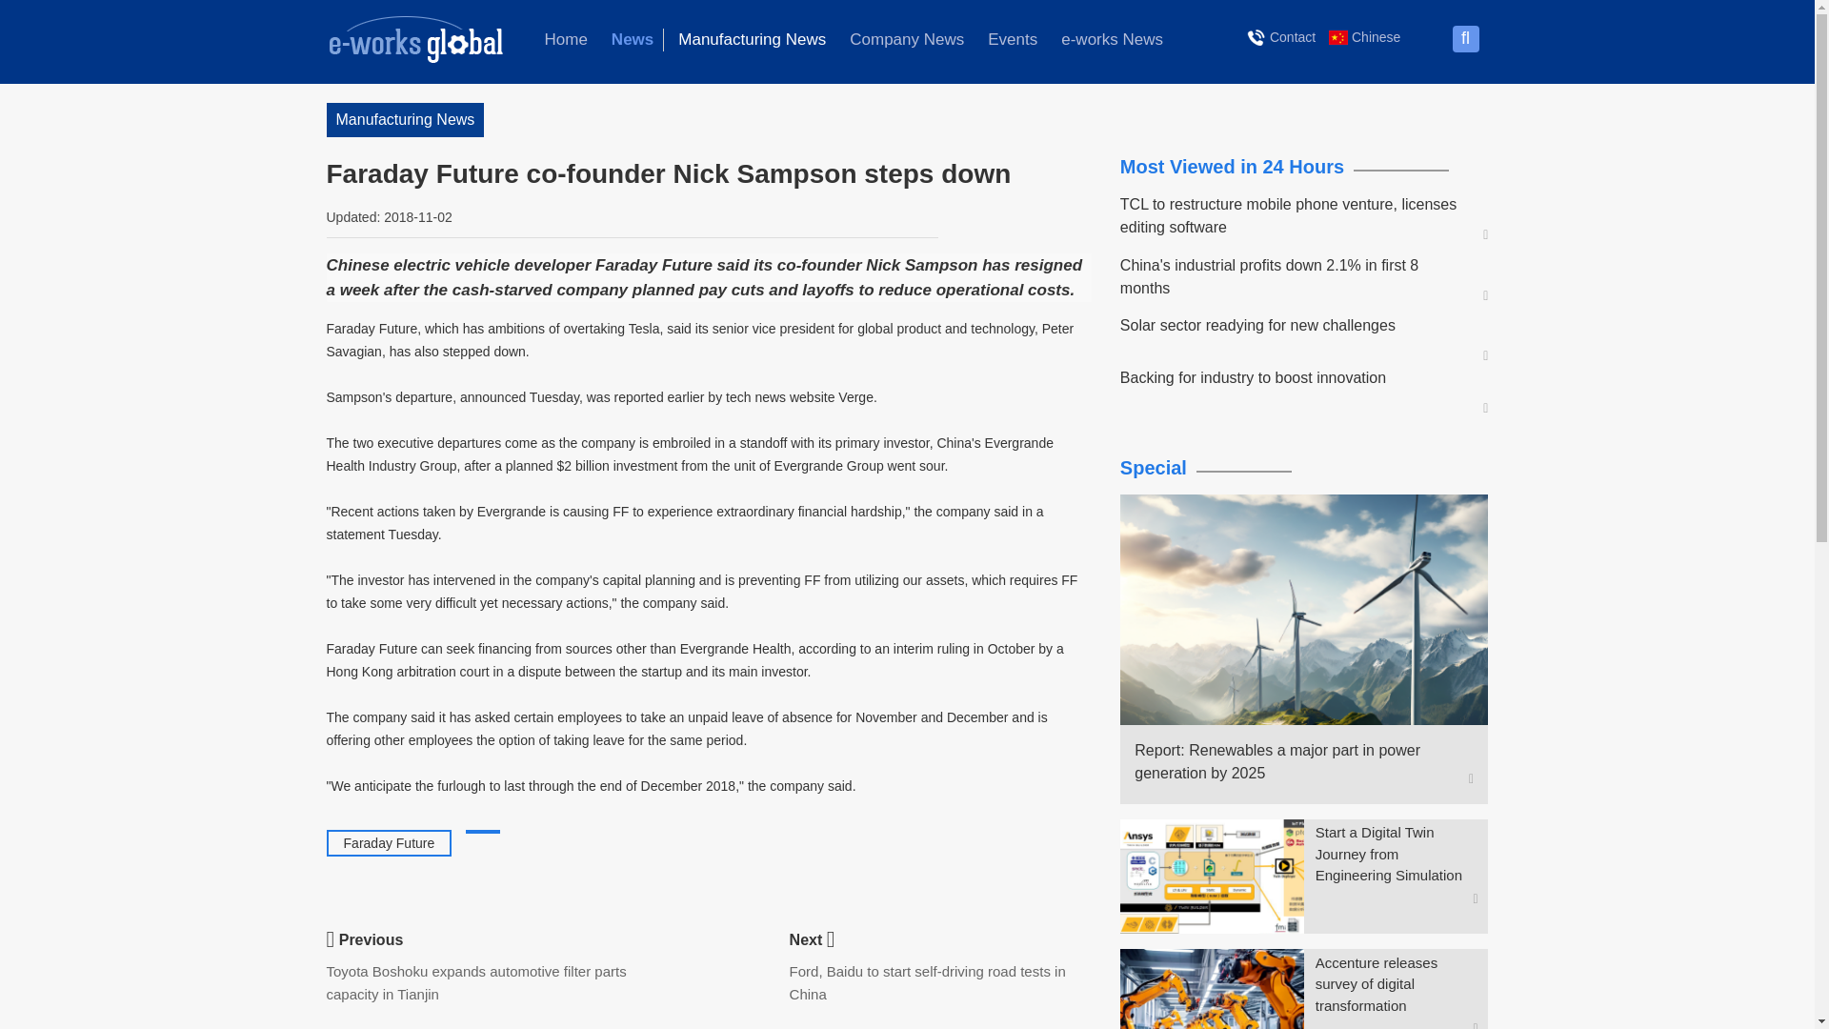 The height and width of the screenshot is (1029, 1829). I want to click on Report: Renewables a major part in power generation by 2025, so click(1295, 762).